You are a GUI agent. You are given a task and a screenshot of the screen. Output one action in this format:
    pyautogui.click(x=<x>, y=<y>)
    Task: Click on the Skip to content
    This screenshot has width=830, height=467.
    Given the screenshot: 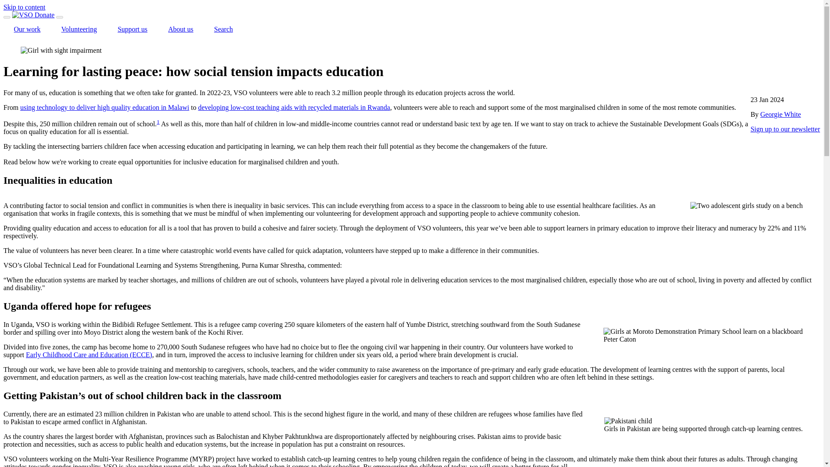 What is the action you would take?
    pyautogui.click(x=24, y=7)
    